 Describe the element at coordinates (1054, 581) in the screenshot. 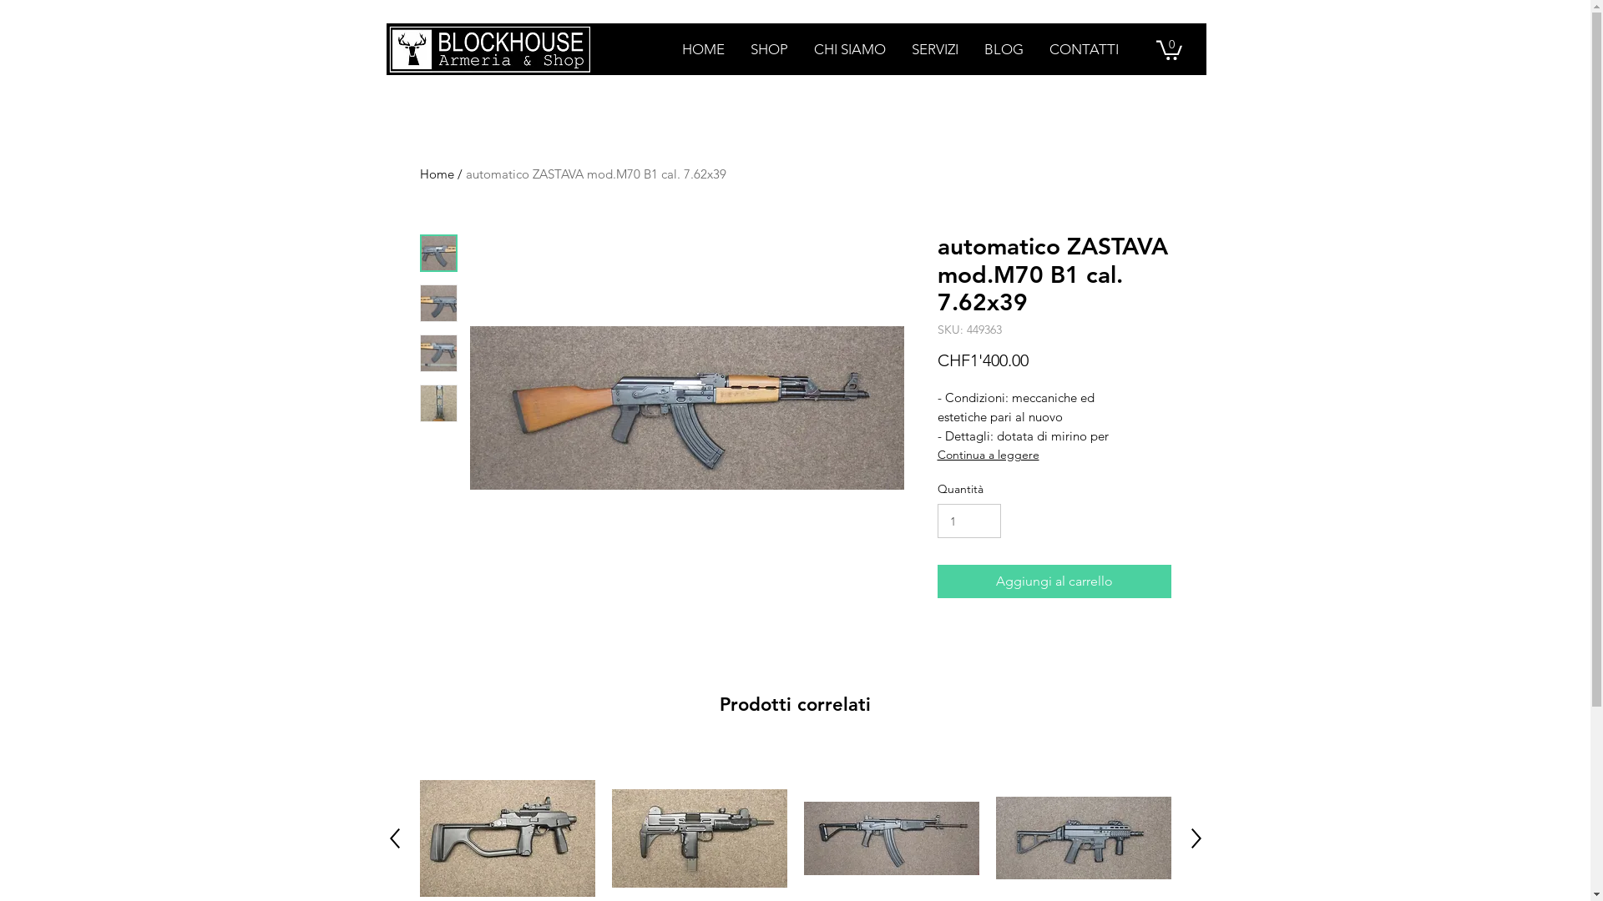

I see `Aggiungi al carrello` at that location.